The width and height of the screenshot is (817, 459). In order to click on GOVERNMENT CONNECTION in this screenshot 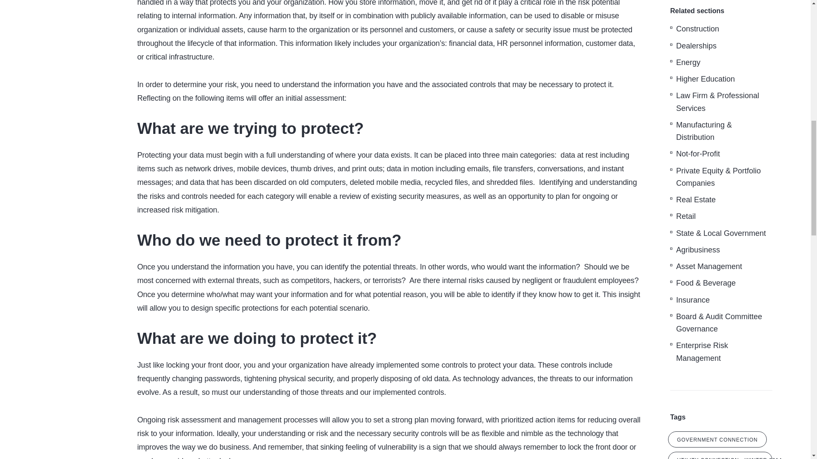, I will do `click(717, 439)`.